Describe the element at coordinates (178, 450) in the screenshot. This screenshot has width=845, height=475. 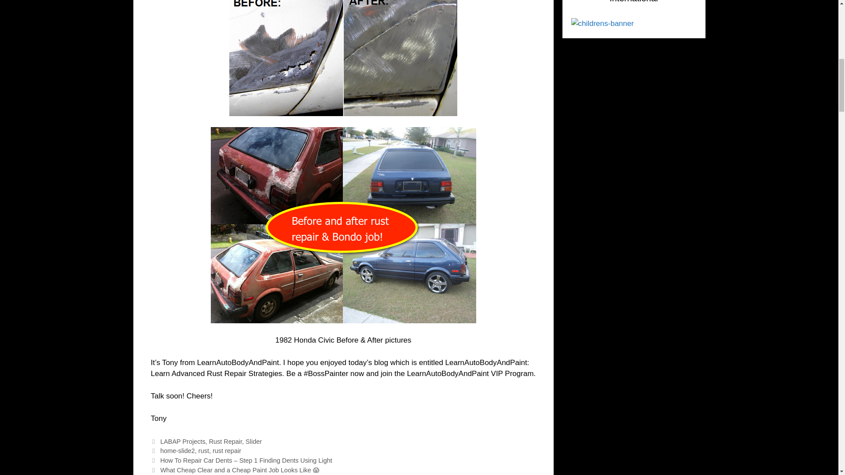
I see `home-slide2` at that location.